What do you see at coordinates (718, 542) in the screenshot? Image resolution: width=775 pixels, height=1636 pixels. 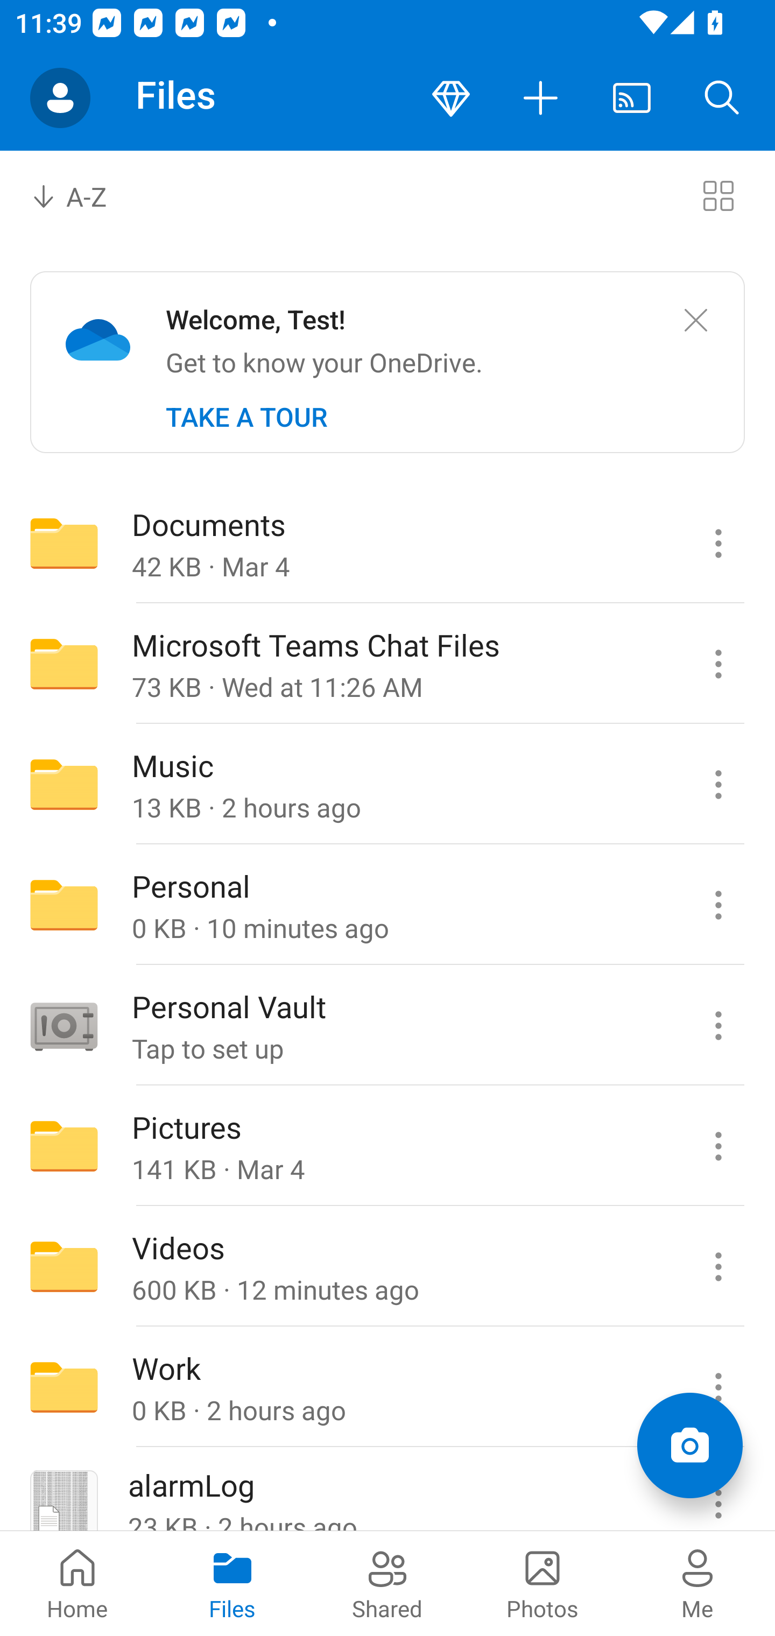 I see `Documents commands` at bounding box center [718, 542].